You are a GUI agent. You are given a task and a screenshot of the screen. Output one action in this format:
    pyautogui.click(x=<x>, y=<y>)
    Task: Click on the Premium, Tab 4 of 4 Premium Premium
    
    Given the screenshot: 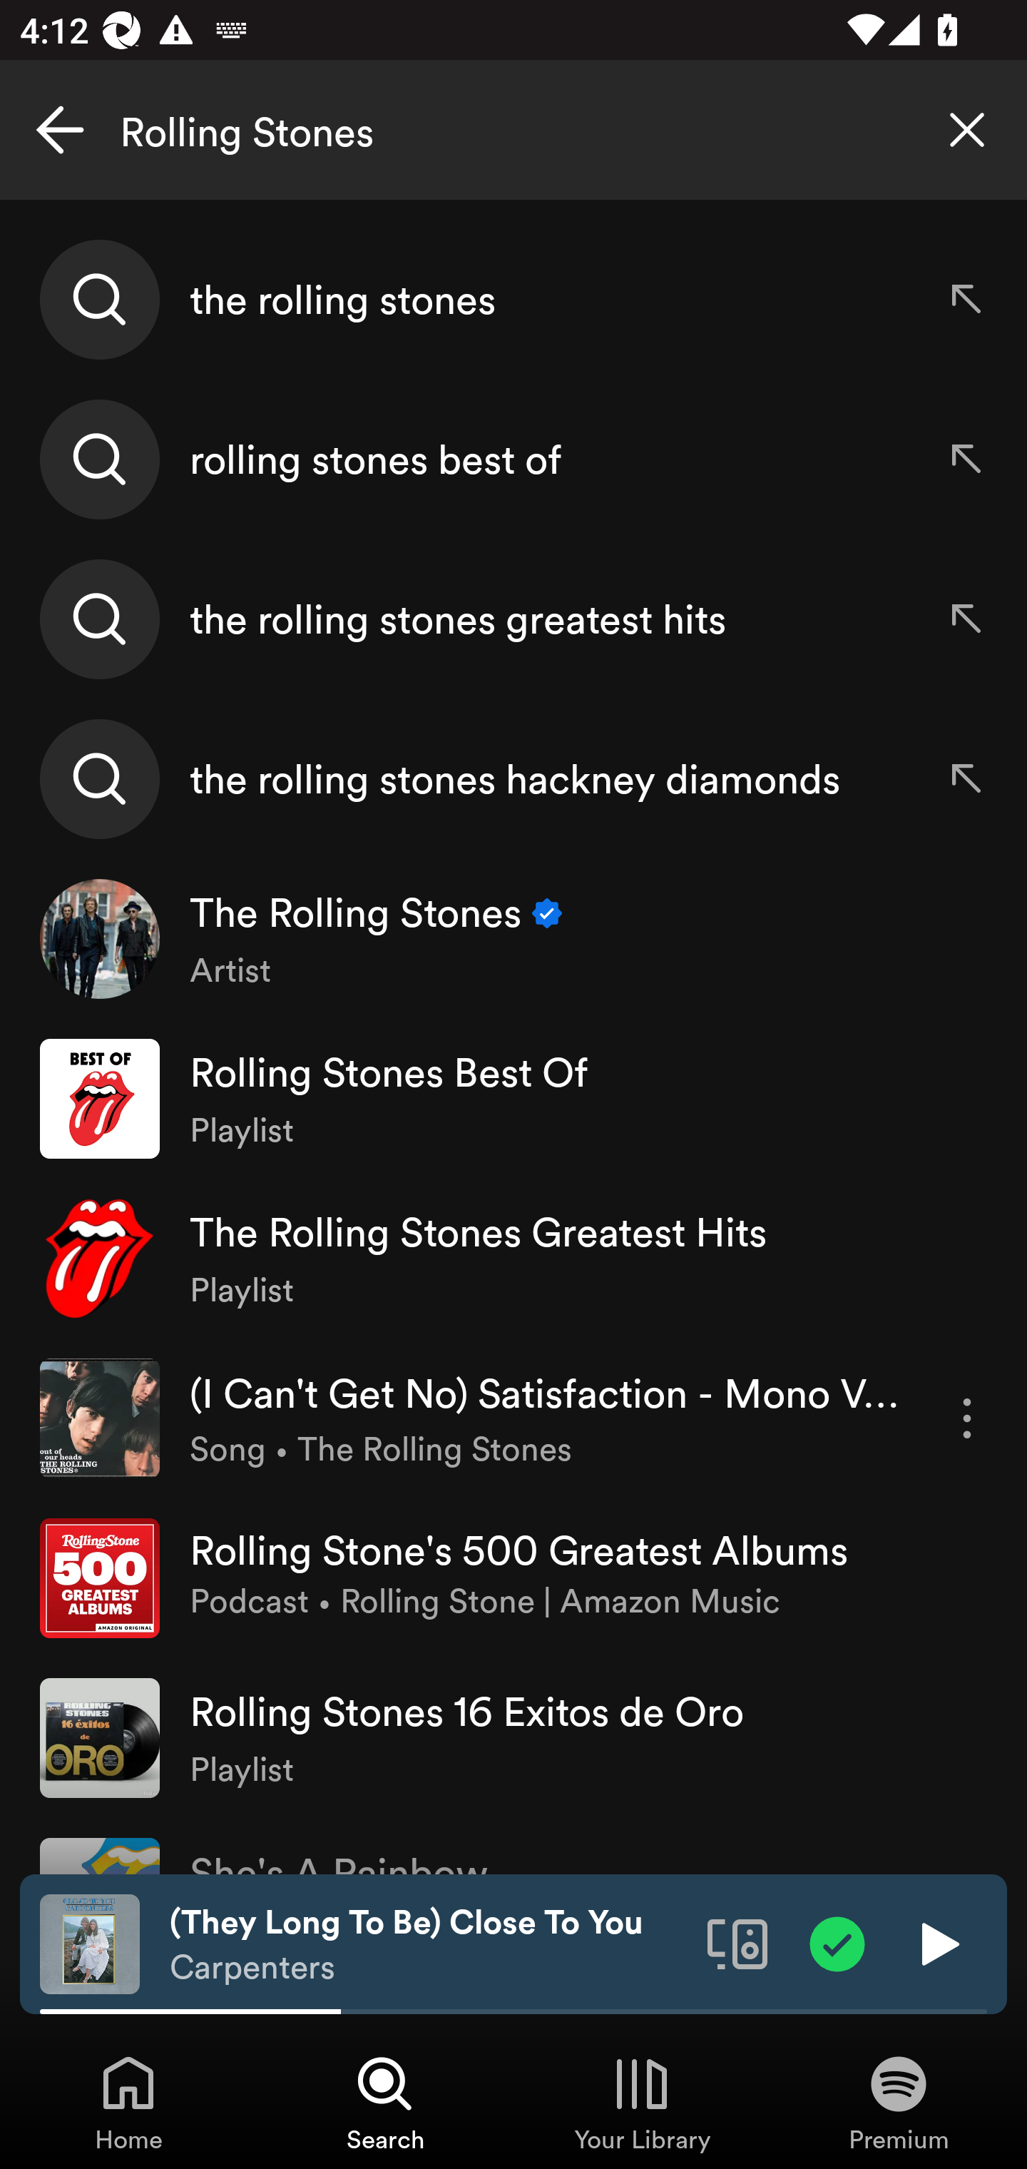 What is the action you would take?
    pyautogui.click(x=899, y=2102)
    